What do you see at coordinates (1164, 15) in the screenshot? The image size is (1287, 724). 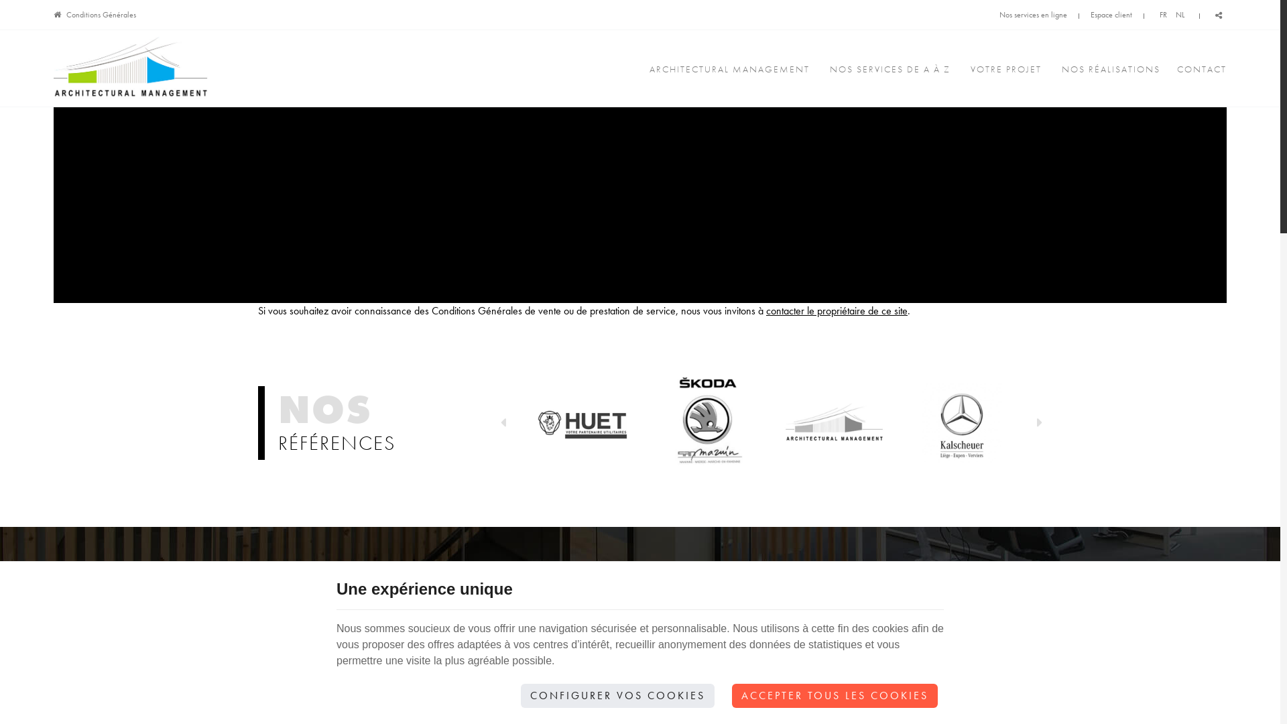 I see `FR` at bounding box center [1164, 15].